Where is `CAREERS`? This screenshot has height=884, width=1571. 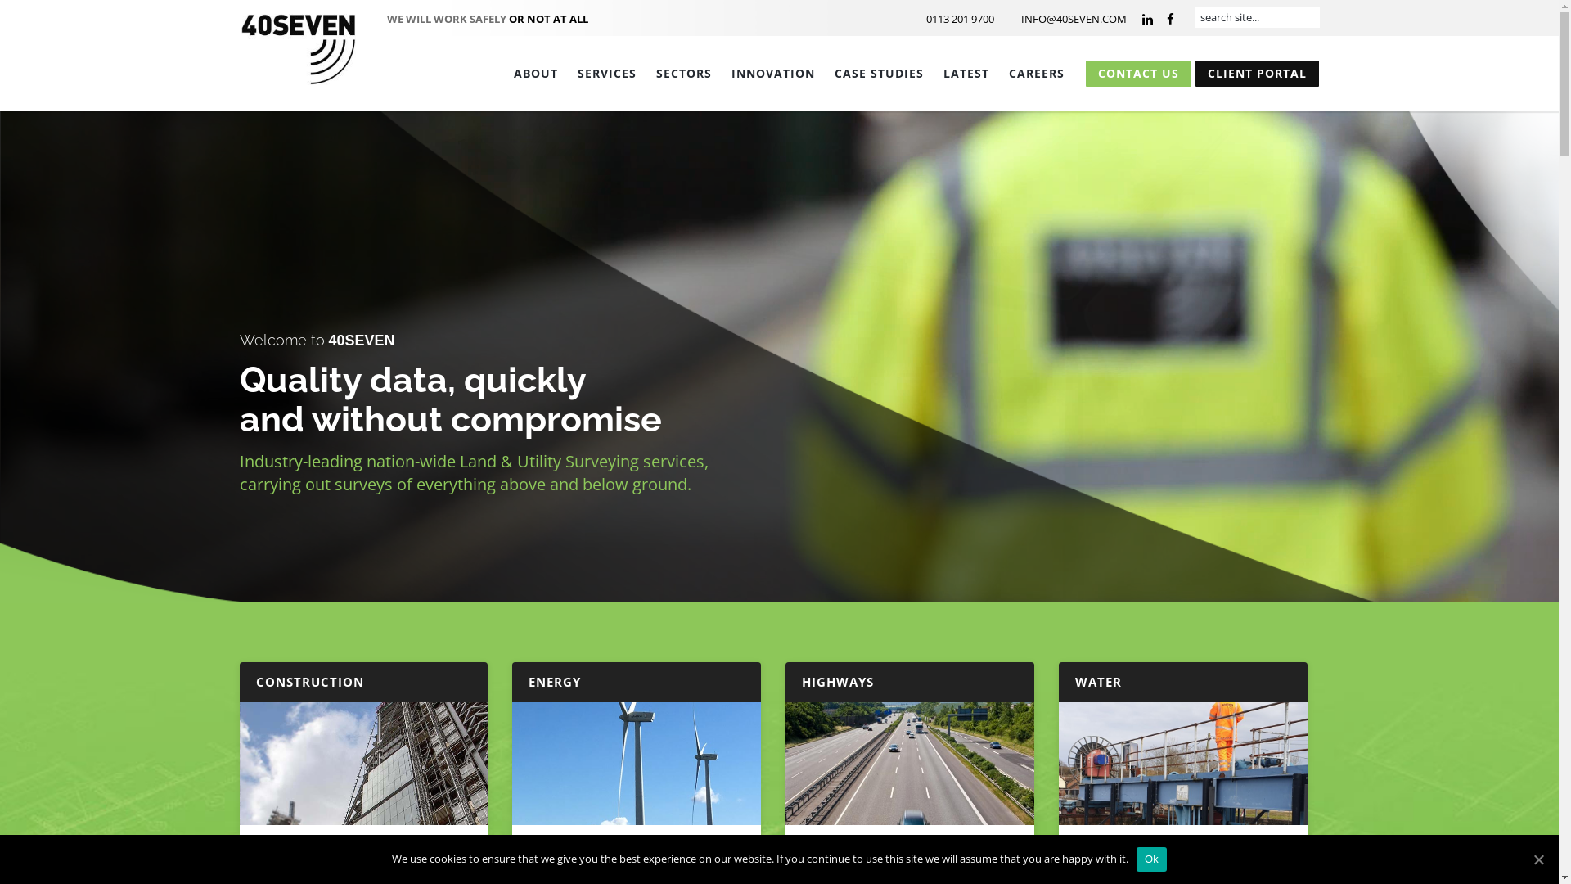 CAREERS is located at coordinates (1036, 74).